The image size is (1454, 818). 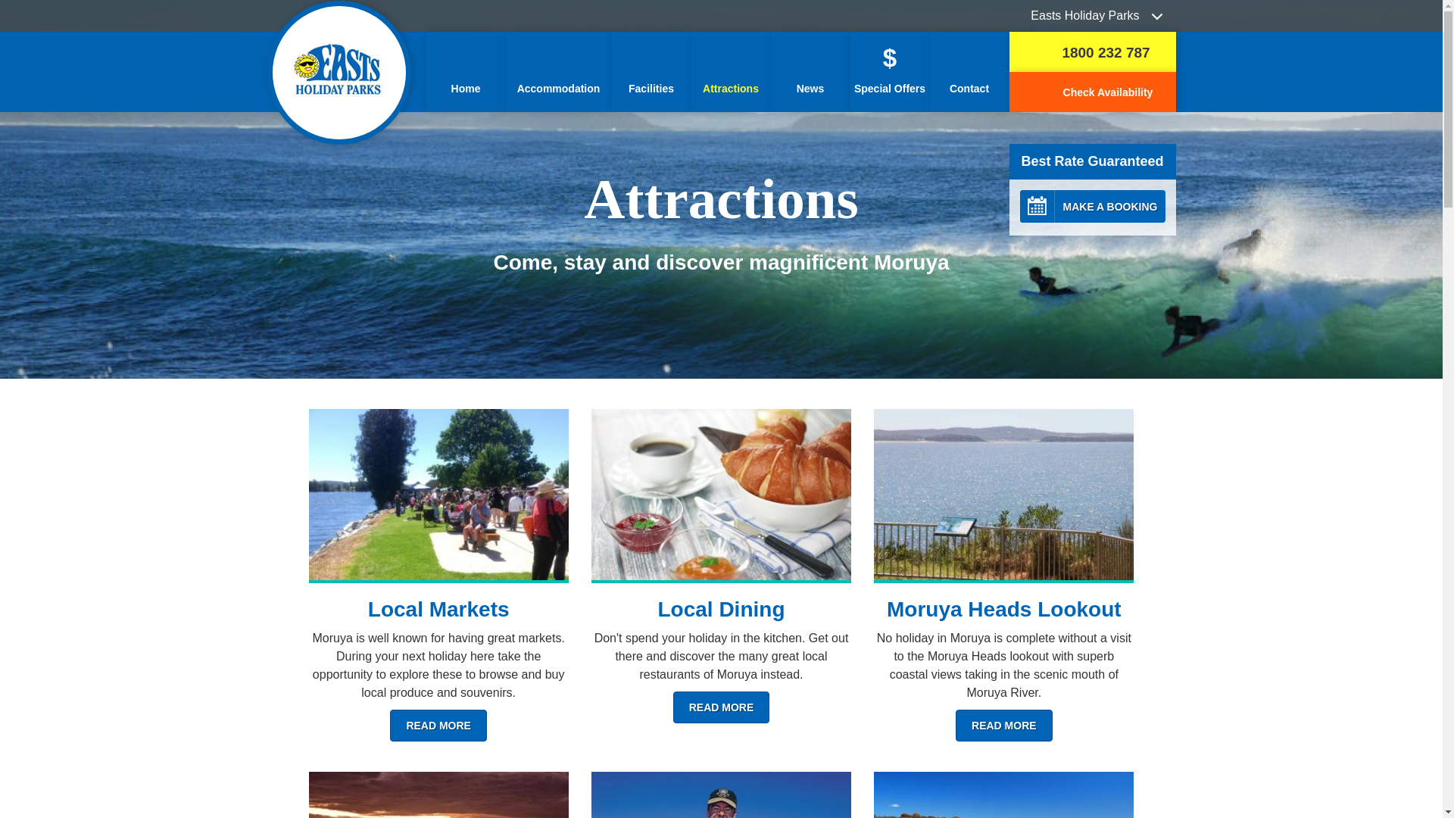 What do you see at coordinates (730, 72) in the screenshot?
I see `Attractions` at bounding box center [730, 72].